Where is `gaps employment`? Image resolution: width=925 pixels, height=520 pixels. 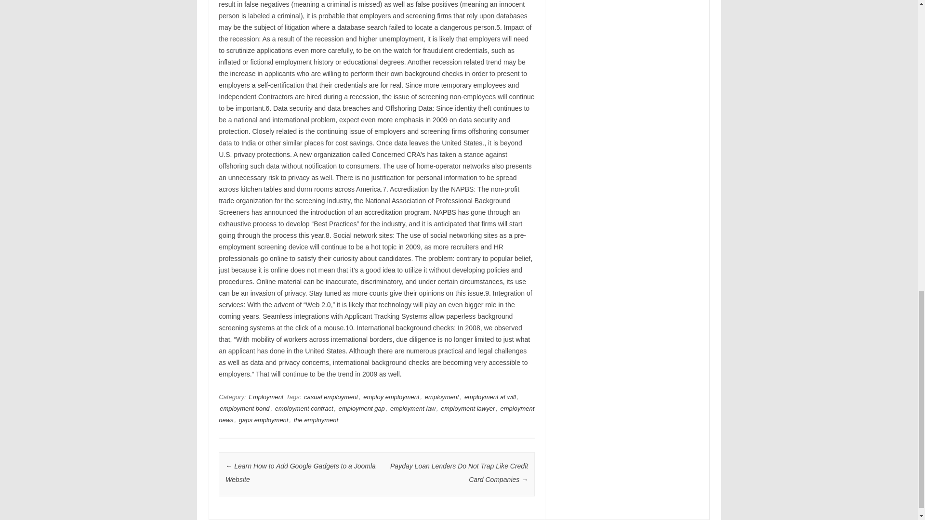 gaps employment is located at coordinates (263, 420).